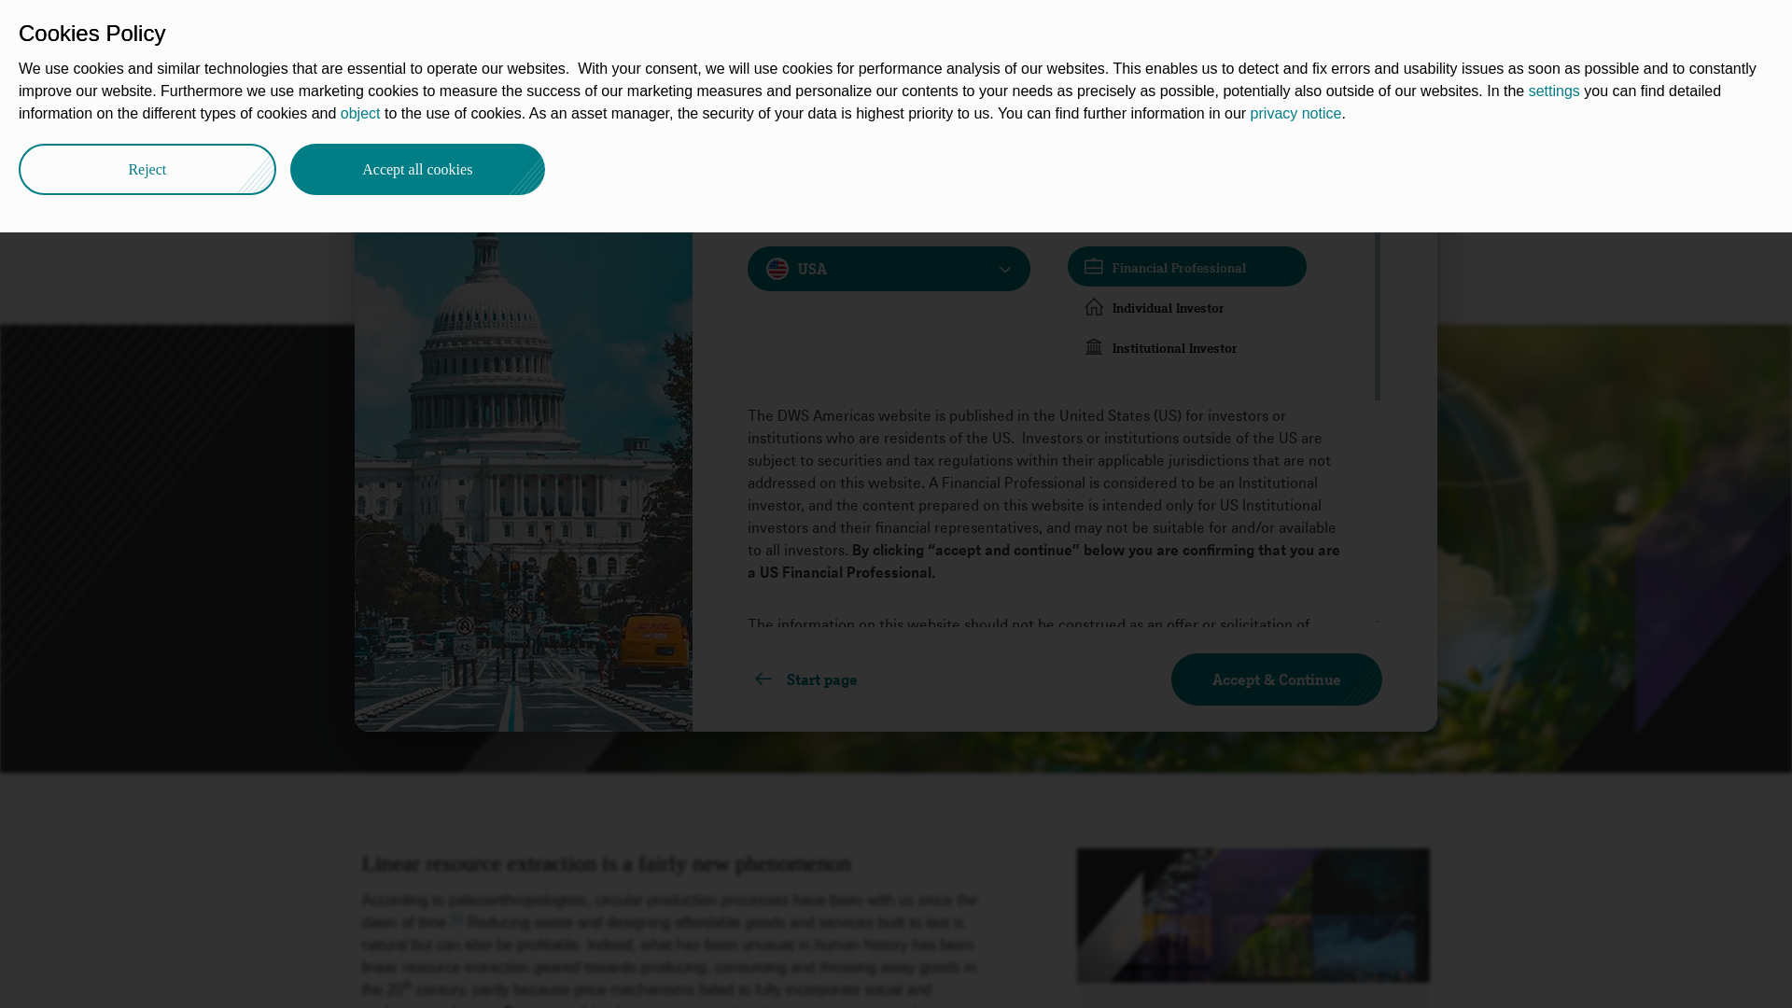  I want to click on Profile, so click(974, 30).